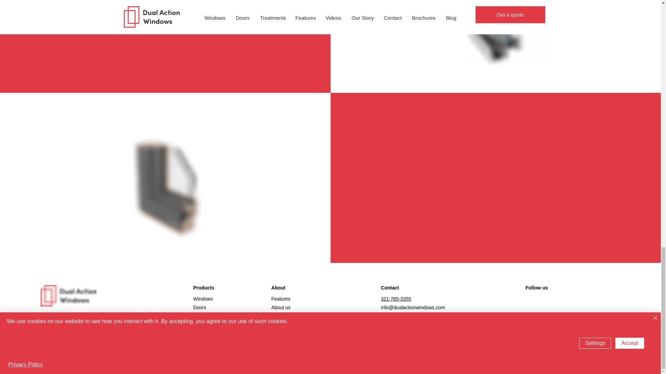  Describe the element at coordinates (281, 308) in the screenshot. I see `About us` at that location.